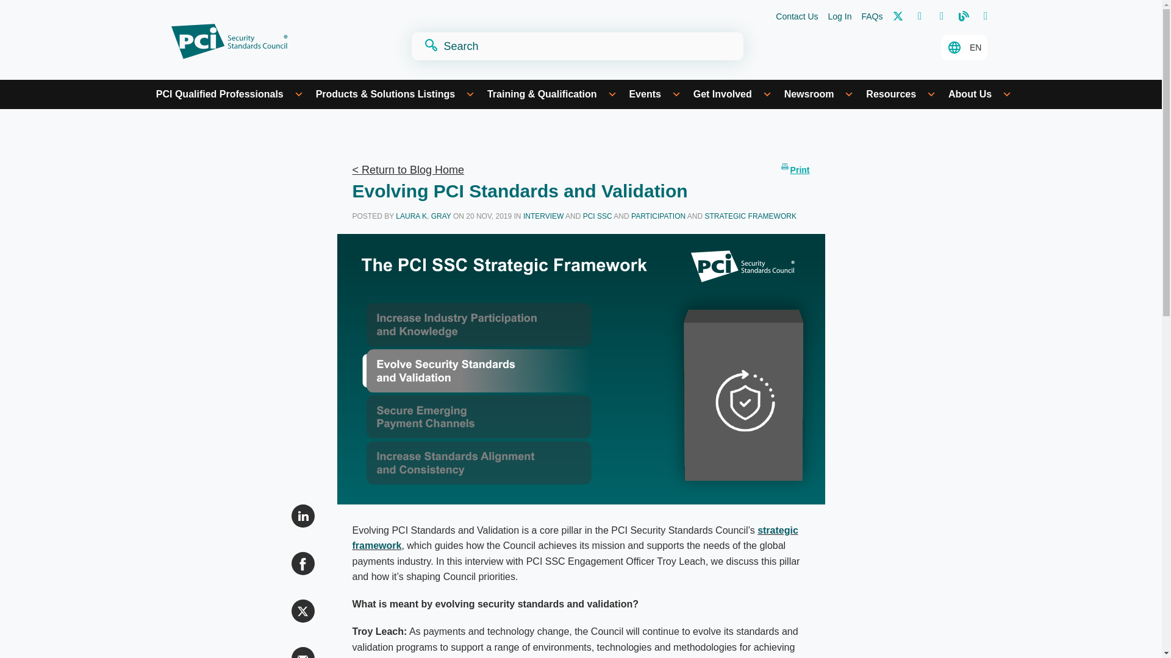  I want to click on EN, so click(964, 48).